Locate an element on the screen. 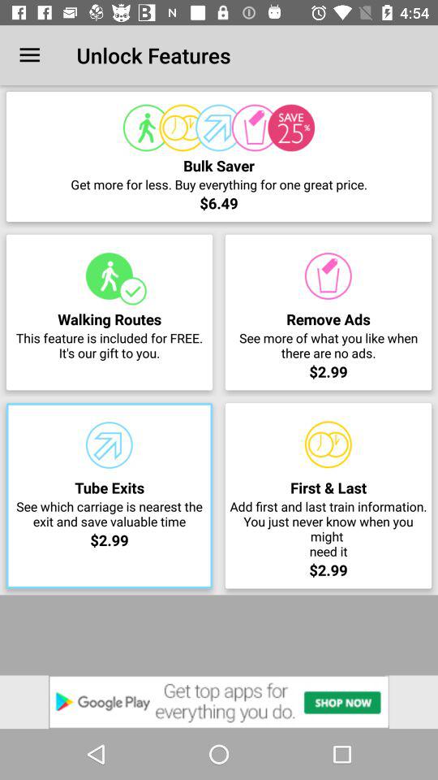 The height and width of the screenshot is (780, 438). select the button below walking routes is located at coordinates (109, 496).